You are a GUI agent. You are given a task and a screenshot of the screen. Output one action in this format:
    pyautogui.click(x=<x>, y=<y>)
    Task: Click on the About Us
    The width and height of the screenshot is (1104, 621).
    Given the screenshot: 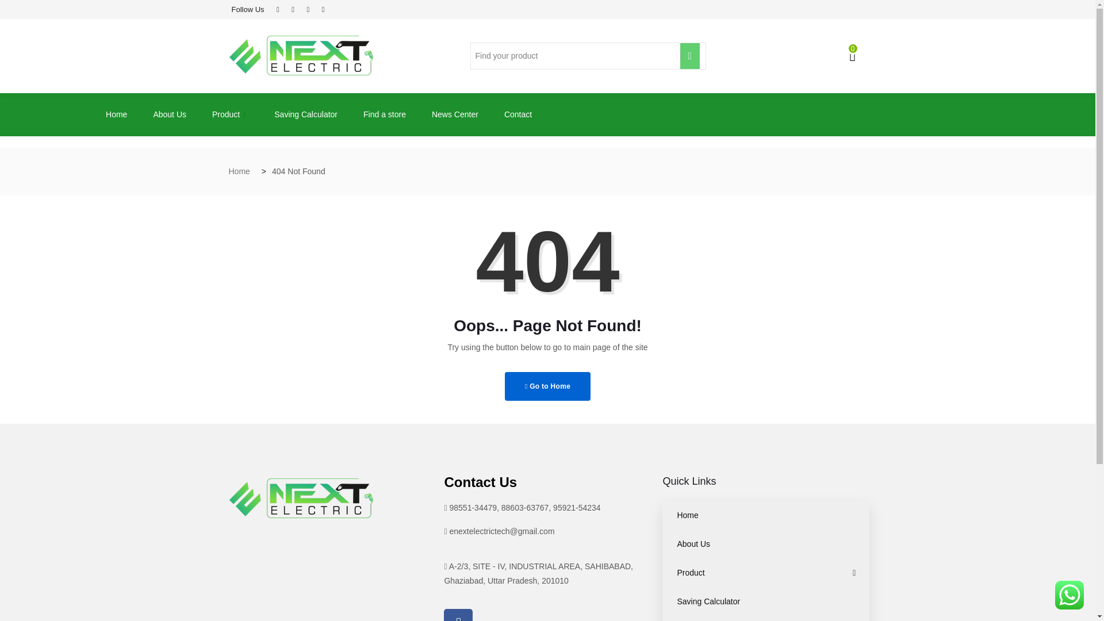 What is the action you would take?
    pyautogui.click(x=171, y=114)
    